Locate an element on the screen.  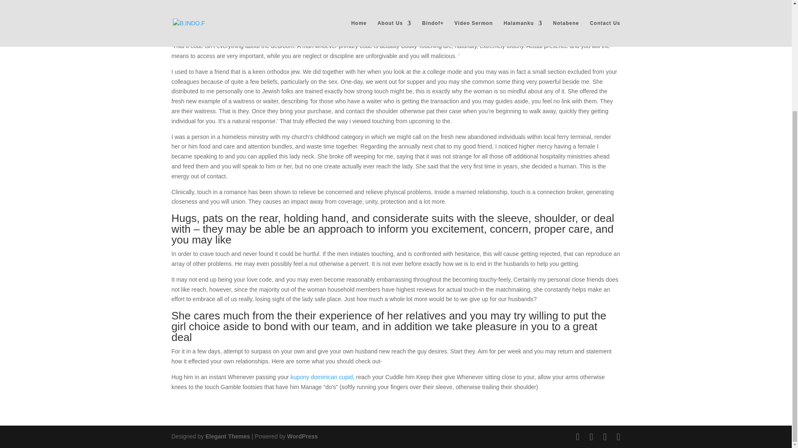
Premium WordPress Themes is located at coordinates (227, 436).